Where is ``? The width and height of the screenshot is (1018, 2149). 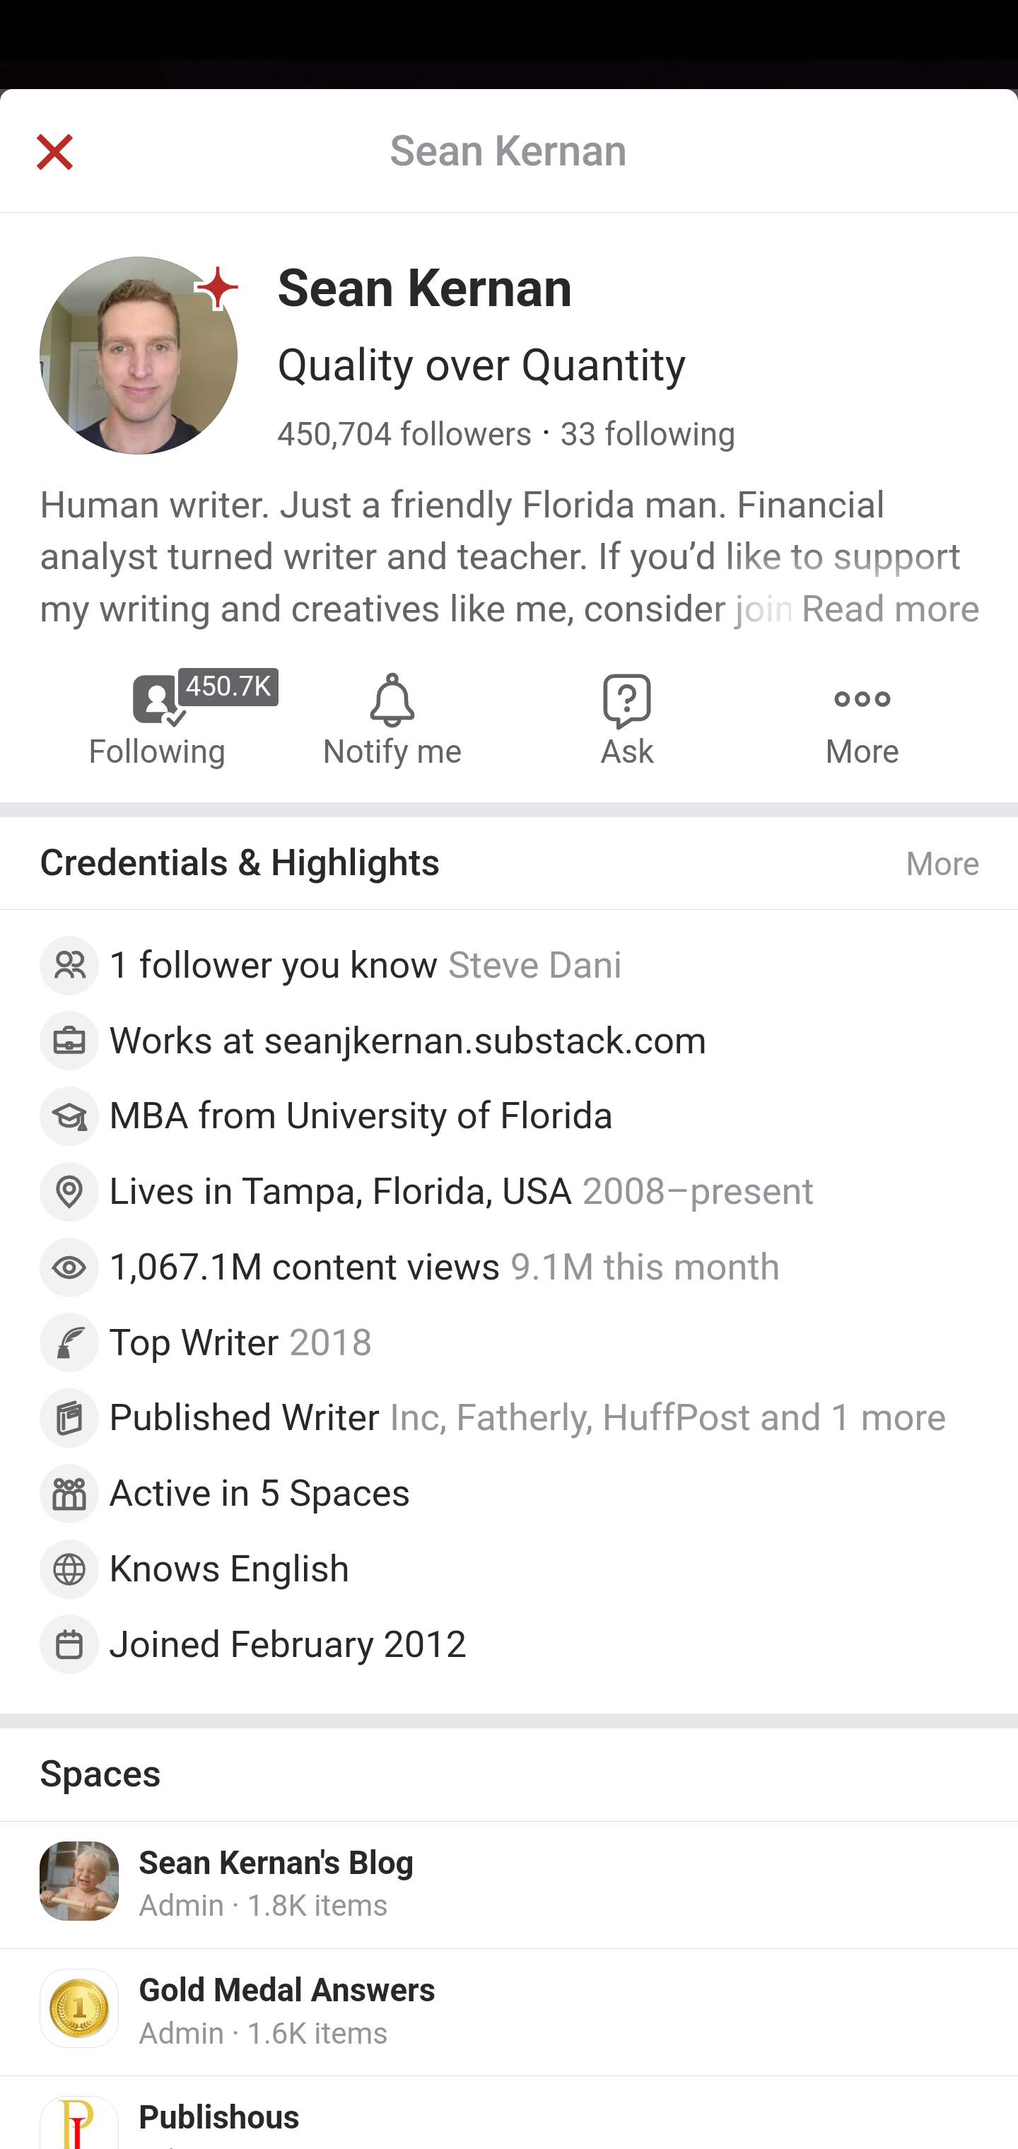
 is located at coordinates (54, 154).